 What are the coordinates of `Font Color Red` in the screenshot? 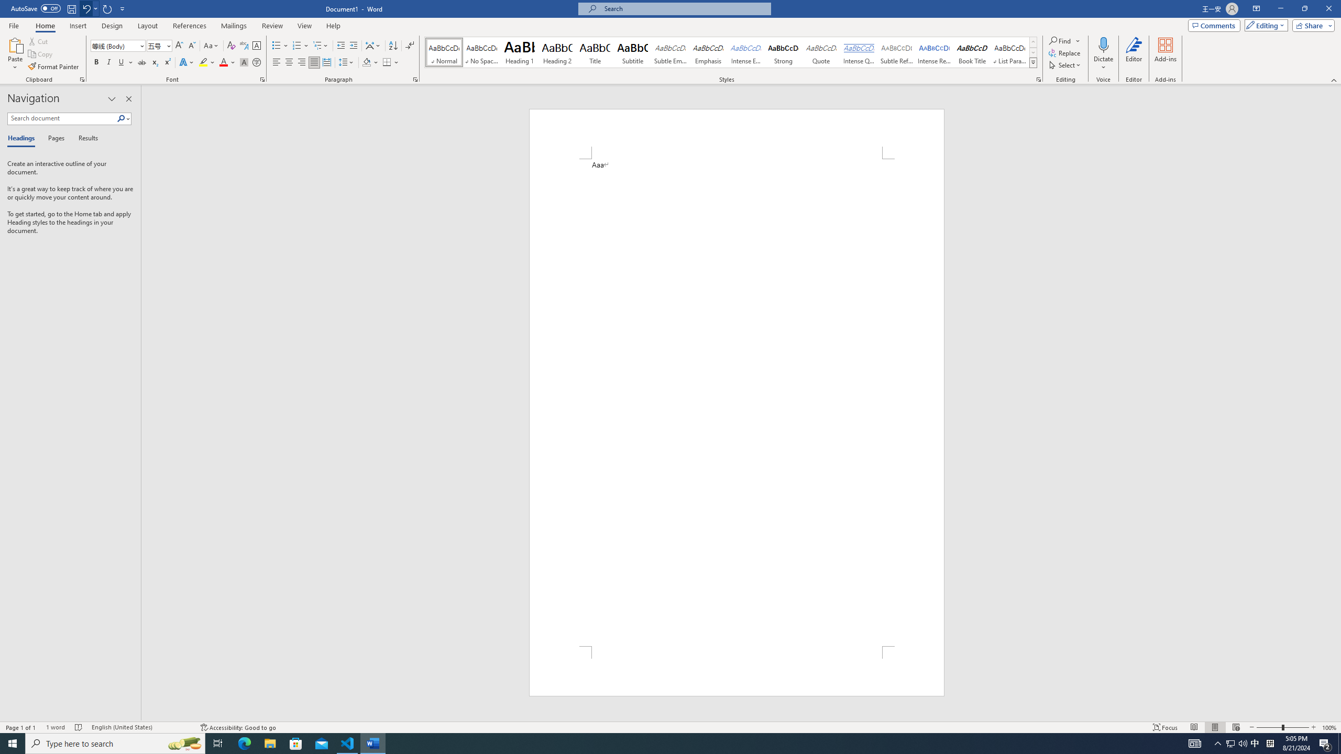 It's located at (223, 63).